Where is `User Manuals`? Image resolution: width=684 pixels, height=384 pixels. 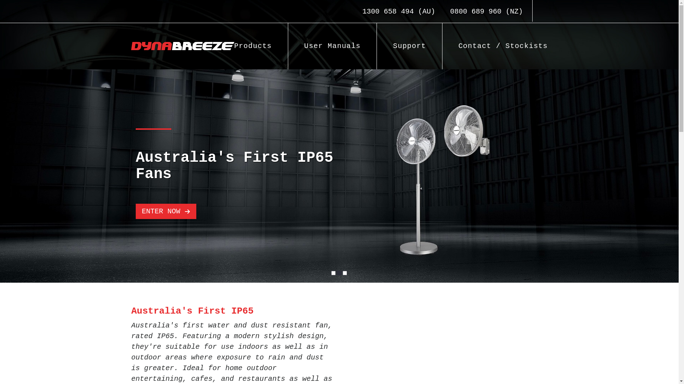 User Manuals is located at coordinates (333, 46).